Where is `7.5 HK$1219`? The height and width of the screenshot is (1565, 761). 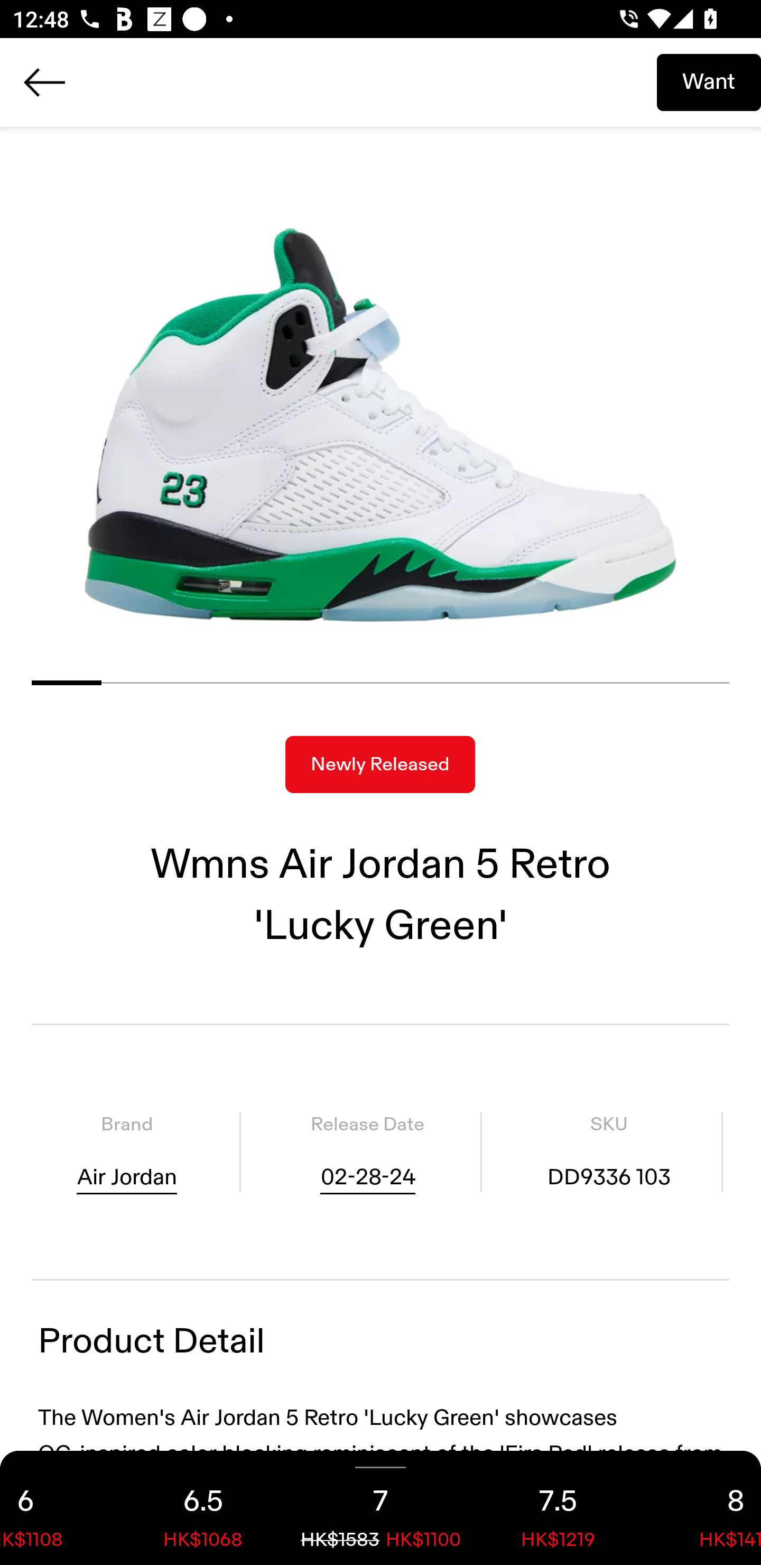
7.5 HK$1219 is located at coordinates (558, 1508).